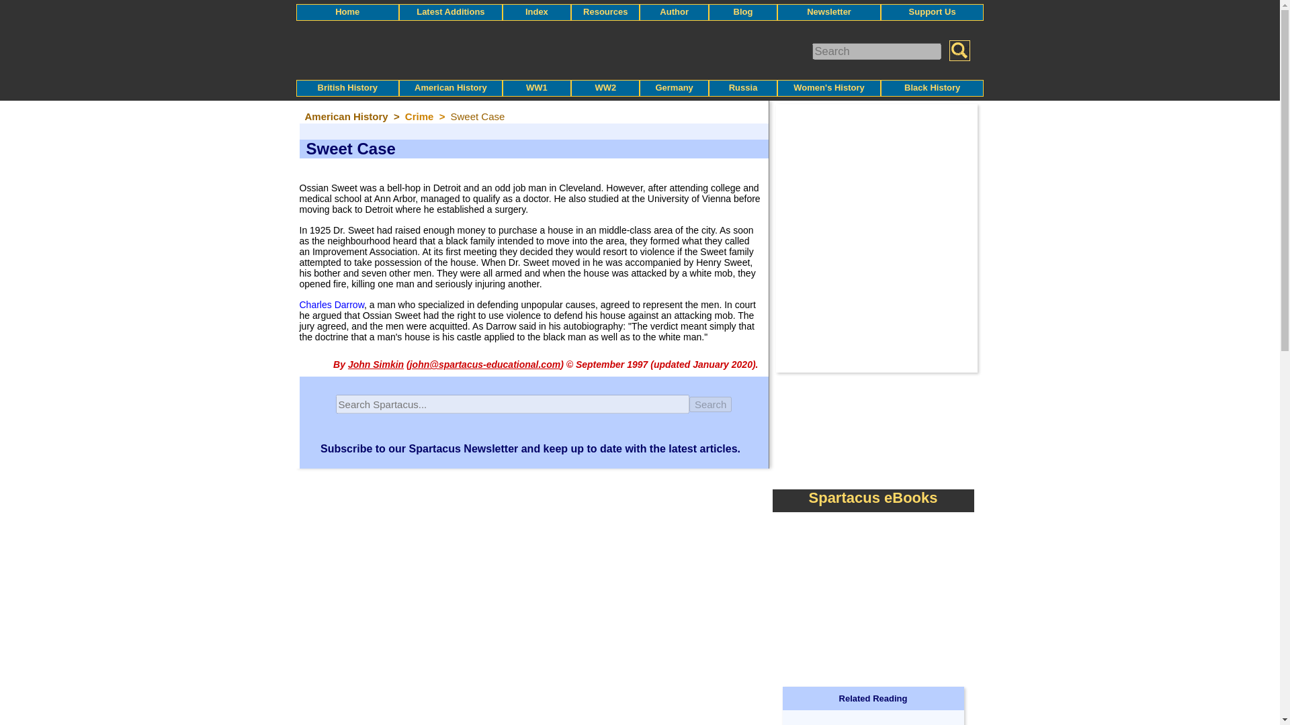  What do you see at coordinates (674, 11) in the screenshot?
I see `Author` at bounding box center [674, 11].